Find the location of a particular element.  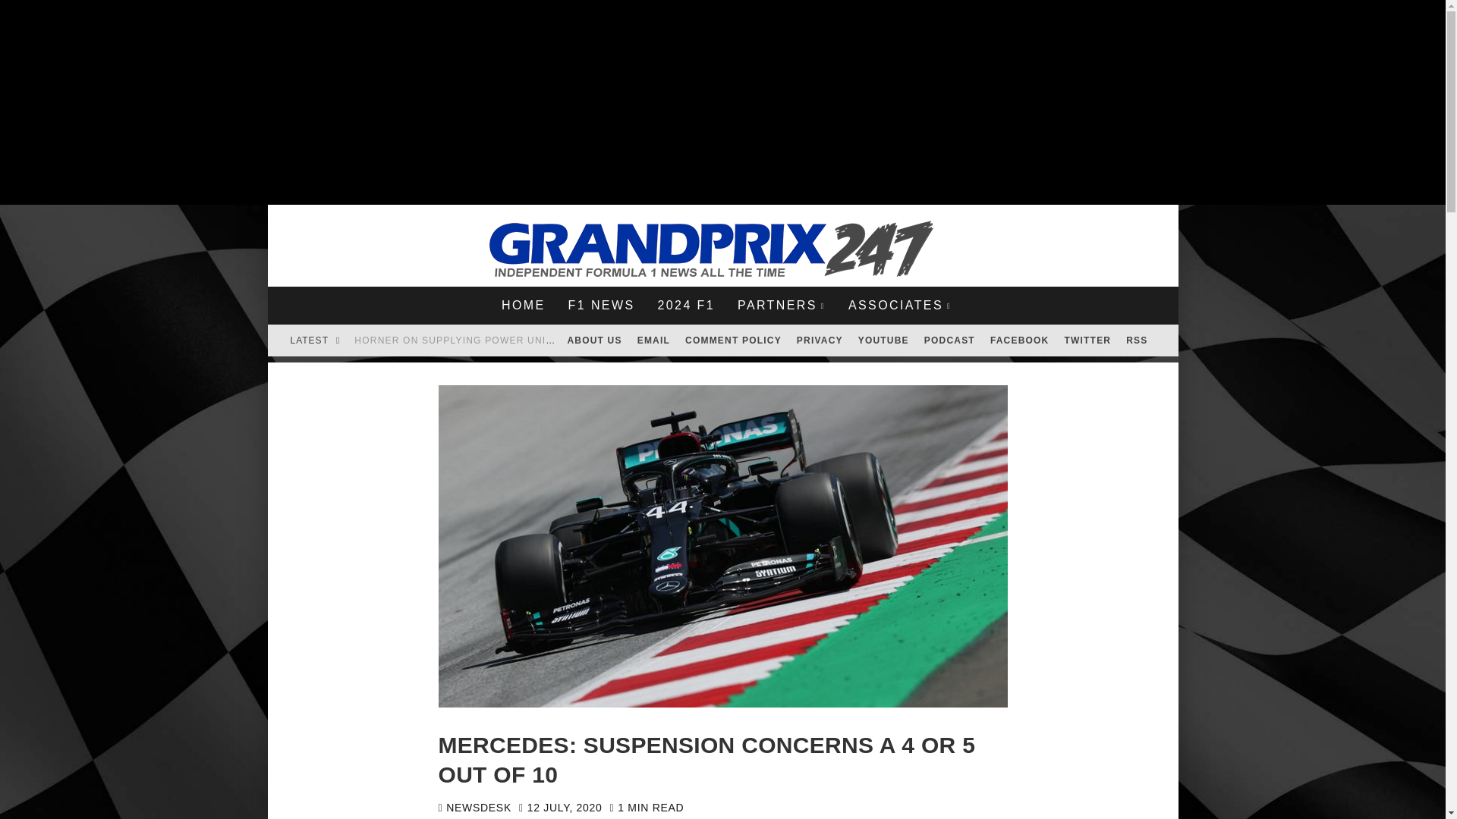

COMMENT POLICY is located at coordinates (733, 340).